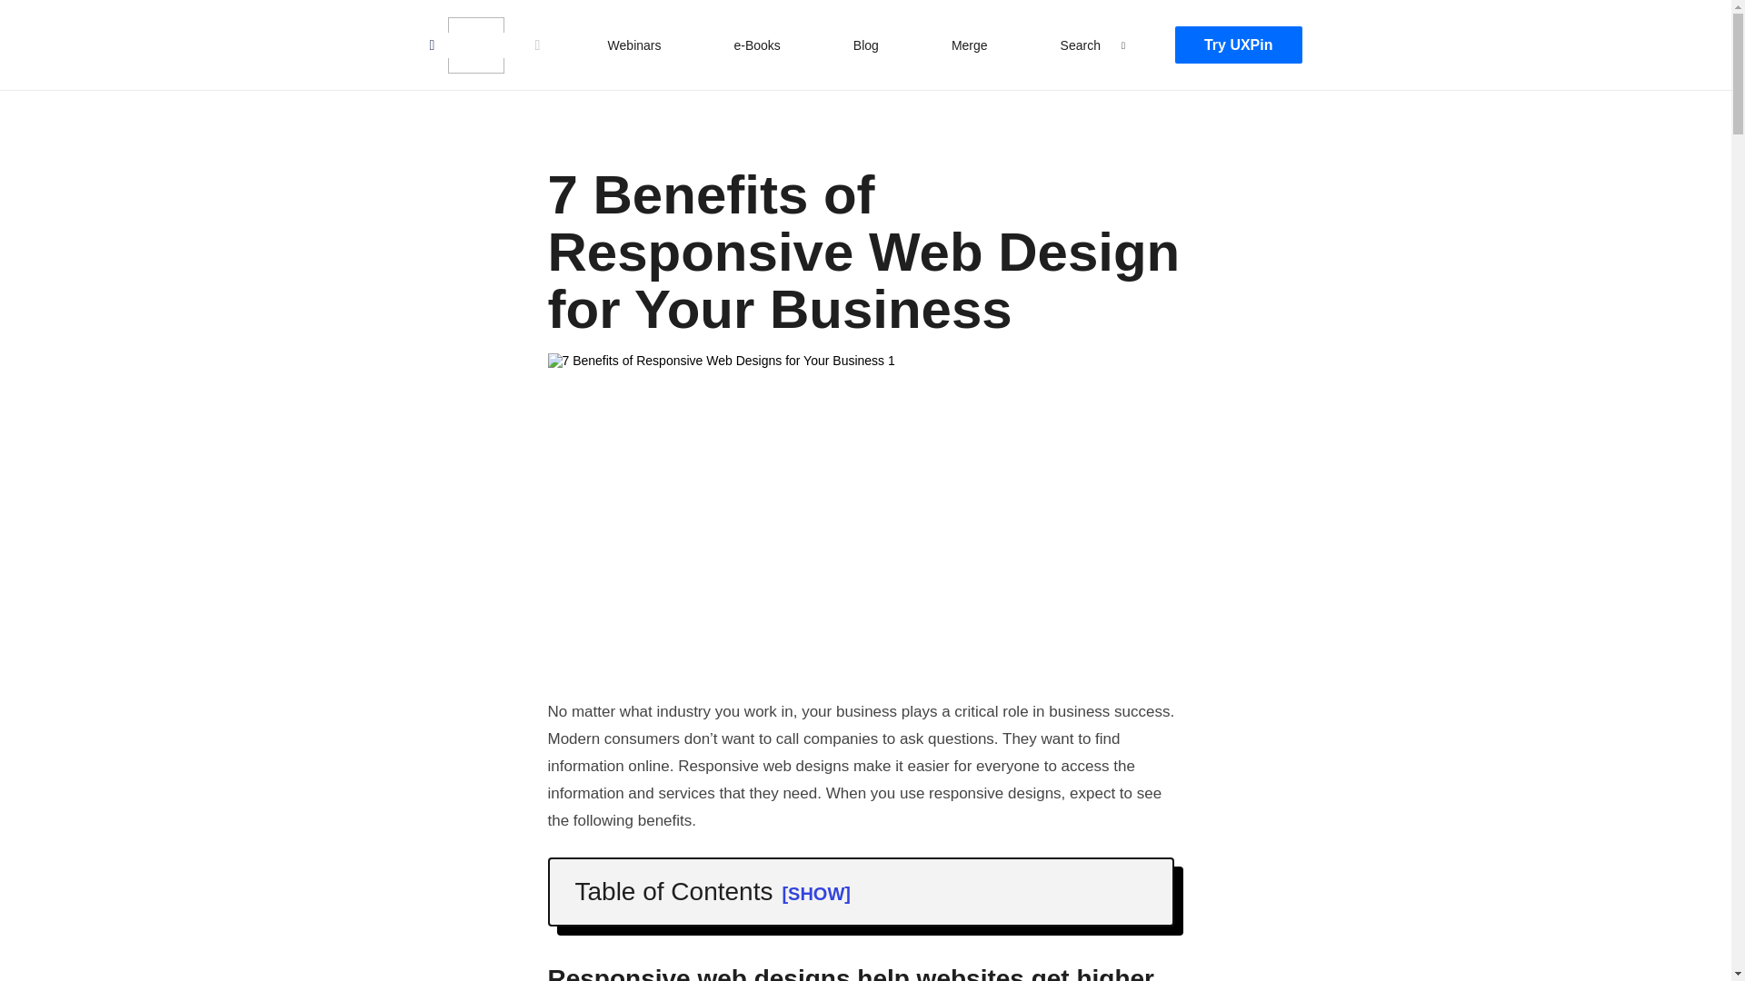 The height and width of the screenshot is (981, 1745). What do you see at coordinates (634, 45) in the screenshot?
I see `Webinars` at bounding box center [634, 45].